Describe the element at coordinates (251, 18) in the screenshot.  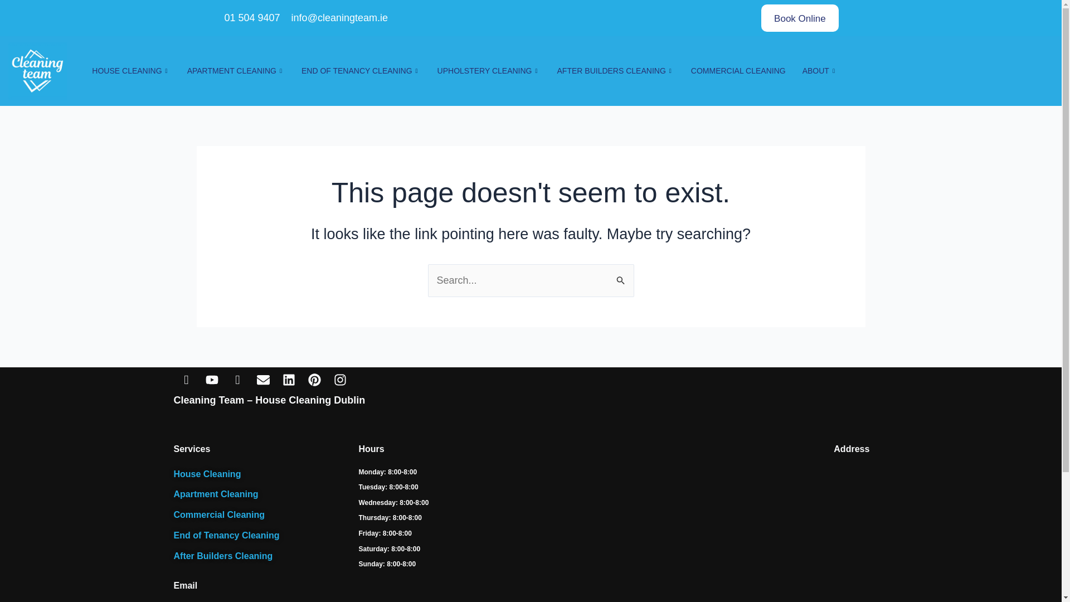
I see `01 504 9407` at that location.